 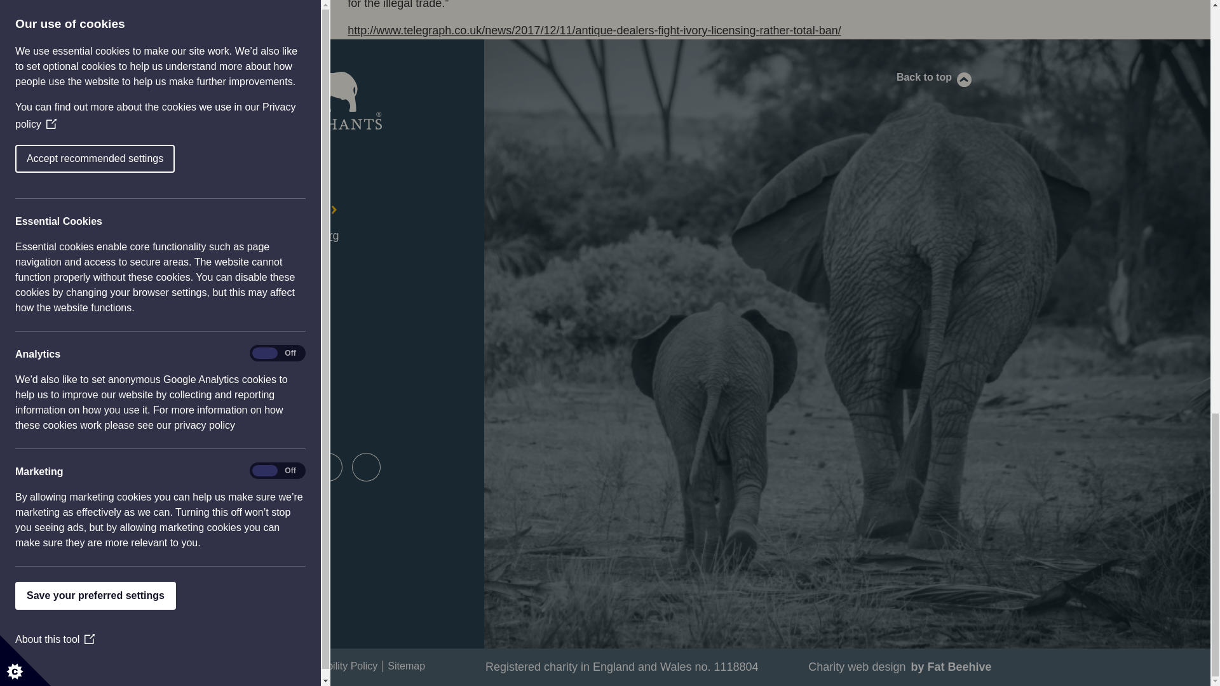 What do you see at coordinates (366, 466) in the screenshot?
I see `Linkedin` at bounding box center [366, 466].